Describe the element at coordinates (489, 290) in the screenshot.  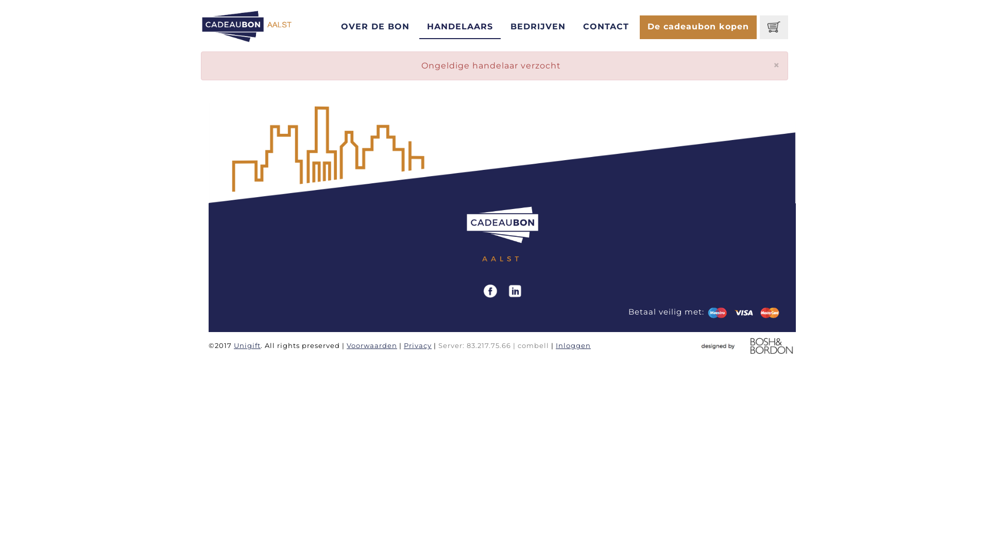
I see `Cadeaubon Aalst Facebook` at that location.